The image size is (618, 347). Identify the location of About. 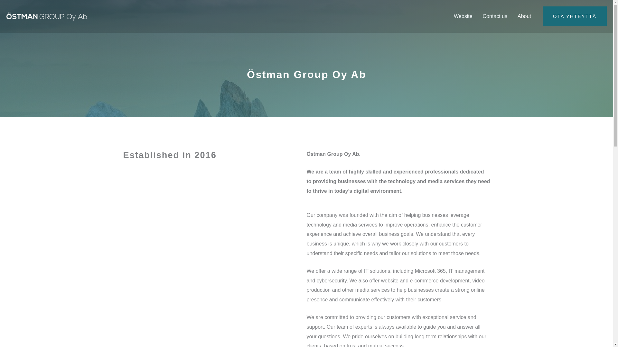
(524, 16).